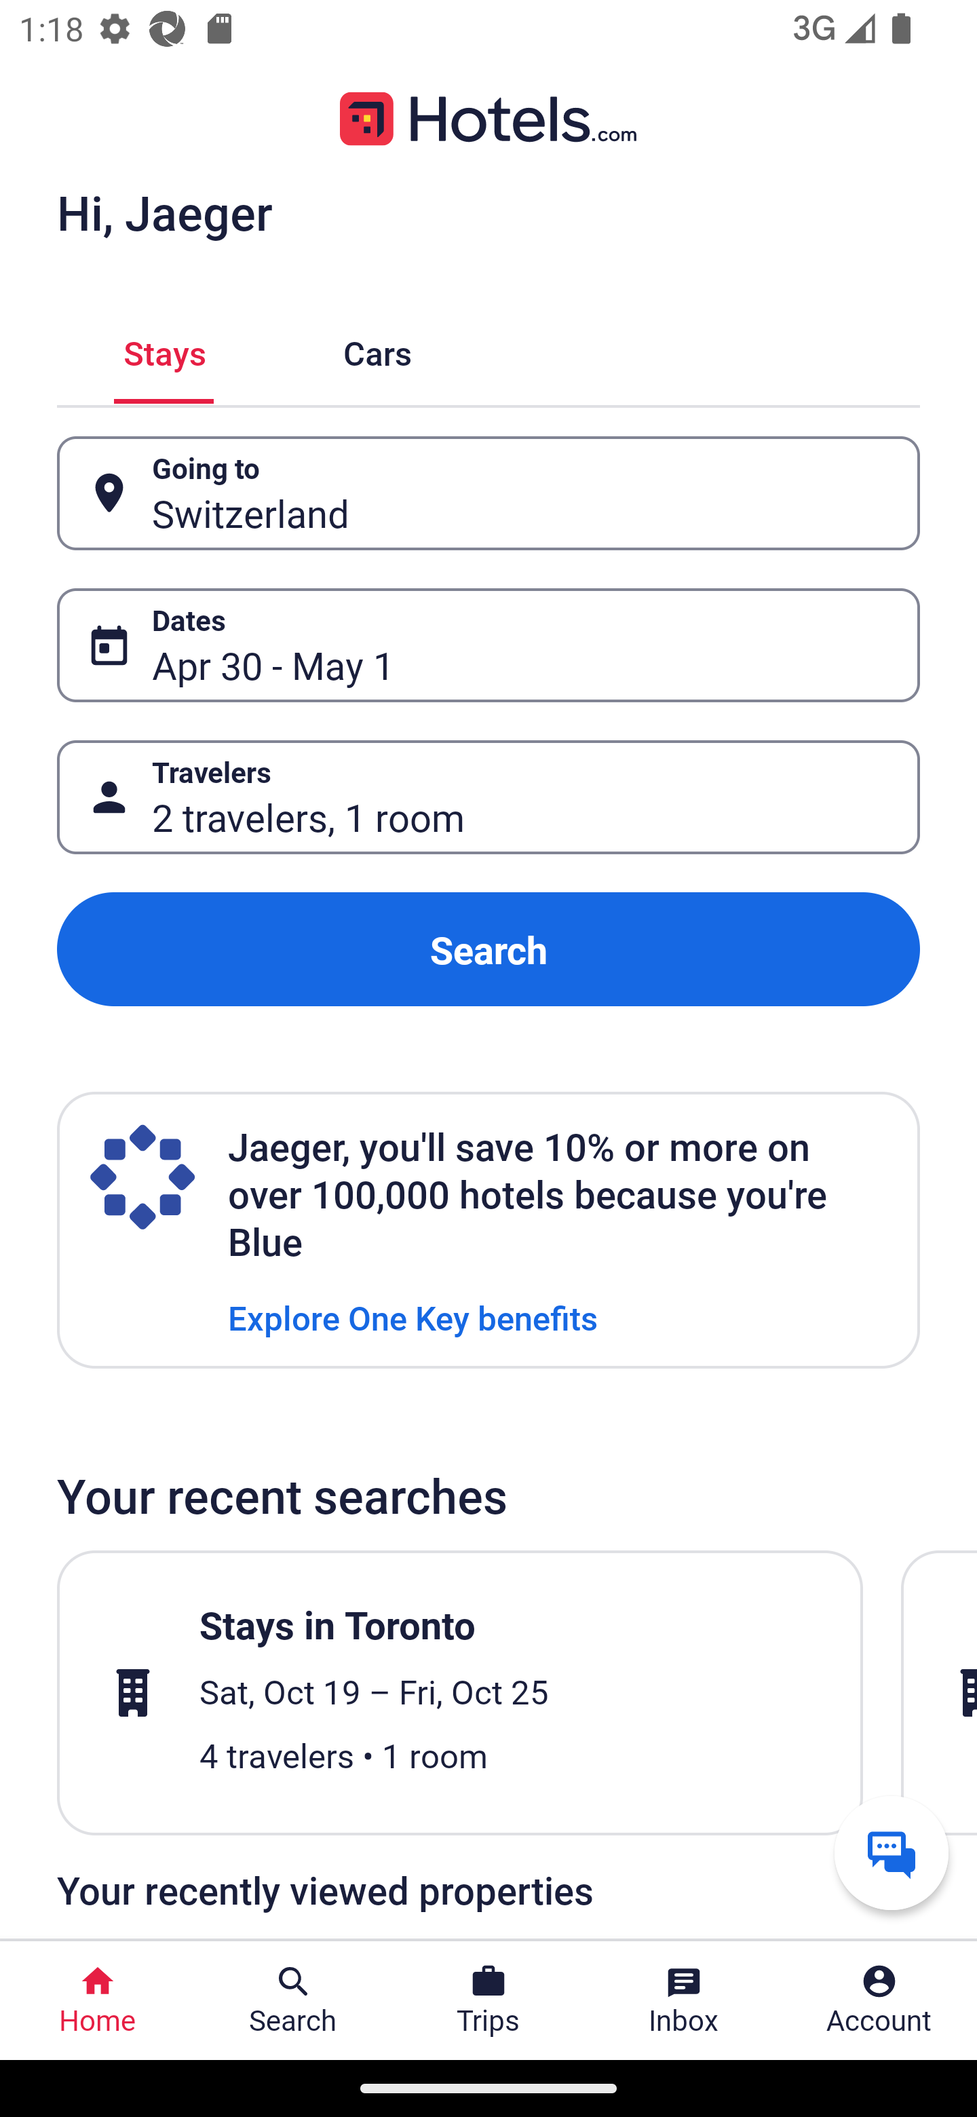 Image resolution: width=977 pixels, height=2117 pixels. What do you see at coordinates (684, 2000) in the screenshot?
I see `Inbox Inbox Button` at bounding box center [684, 2000].